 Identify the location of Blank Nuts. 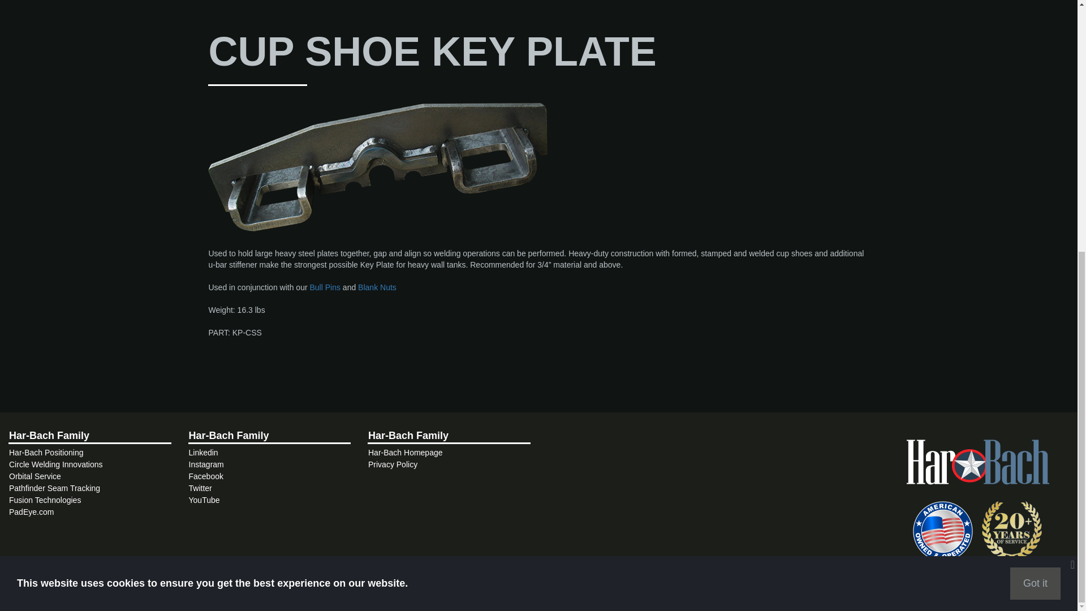
(377, 287).